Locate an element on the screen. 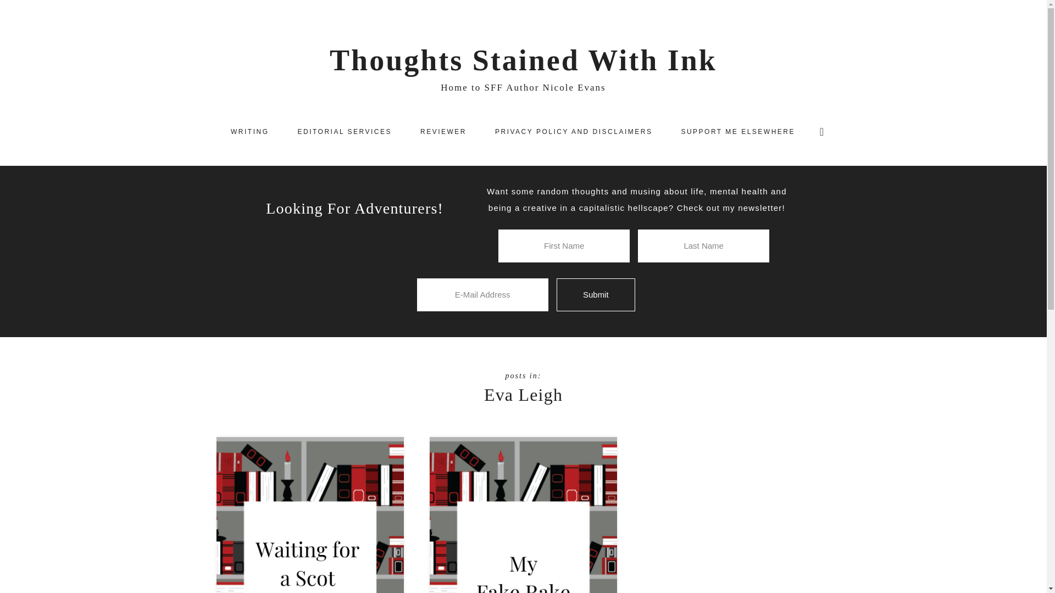 This screenshot has width=1055, height=593. REVIEWER is located at coordinates (443, 132).